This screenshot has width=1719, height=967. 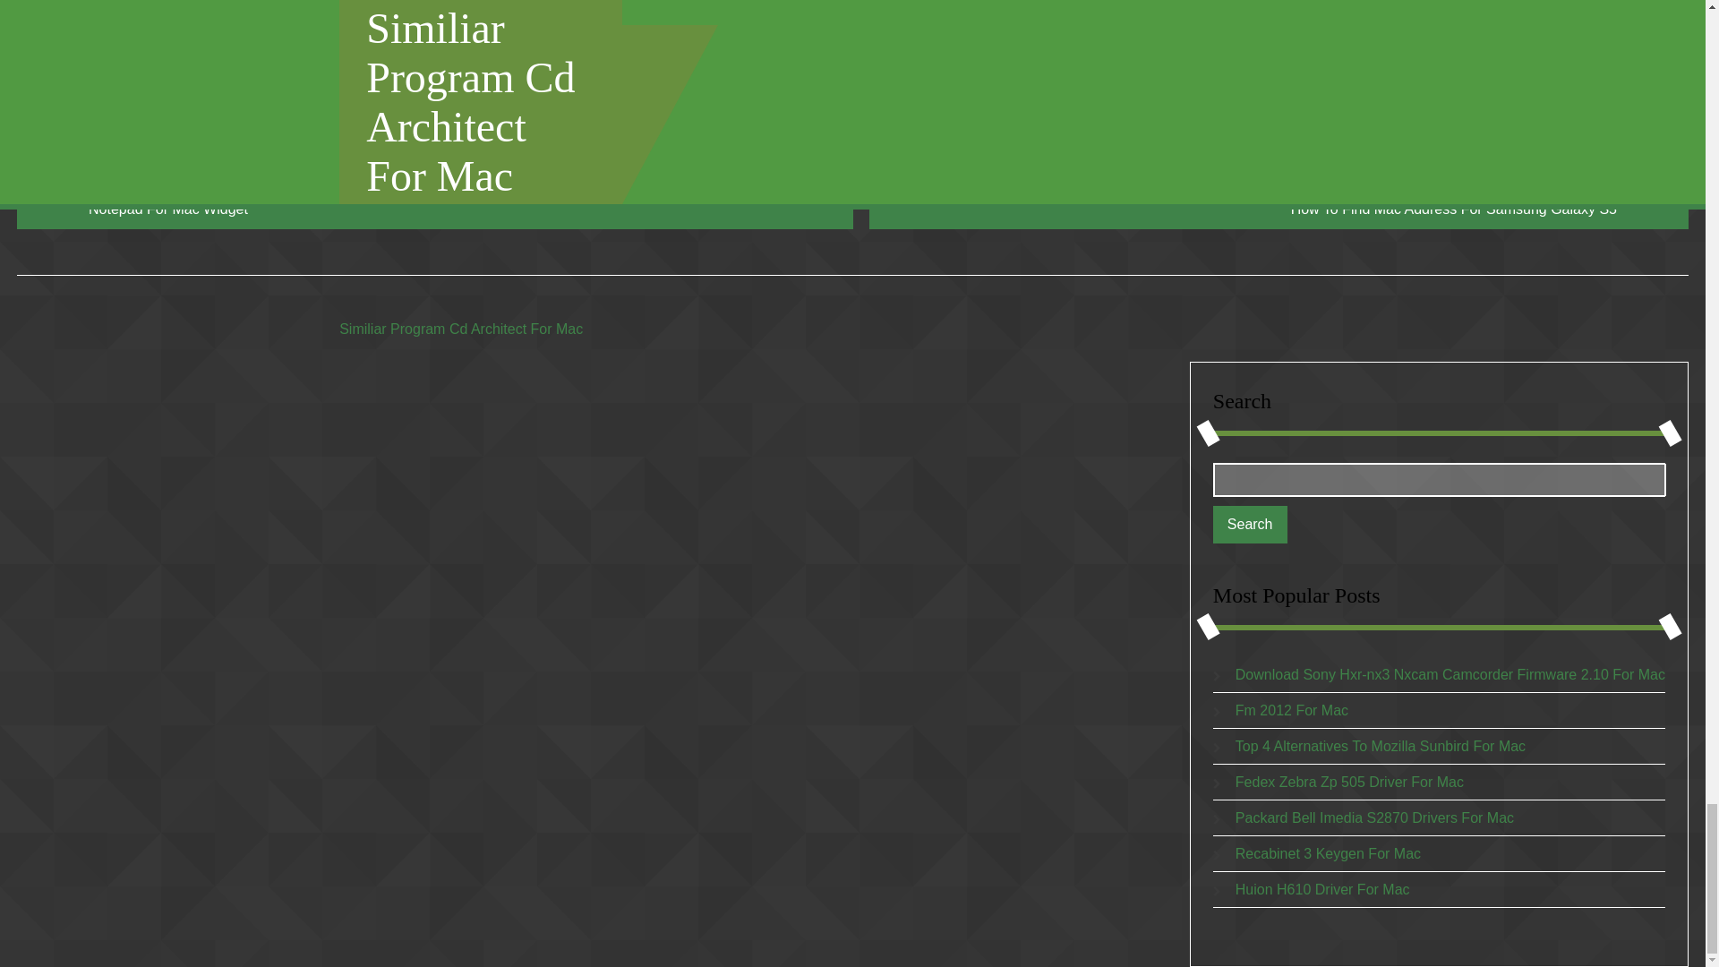 What do you see at coordinates (1450, 675) in the screenshot?
I see `Download Sony Hxr-nx3 Nxcam Camcorder Firmware 2.10 For Mac` at bounding box center [1450, 675].